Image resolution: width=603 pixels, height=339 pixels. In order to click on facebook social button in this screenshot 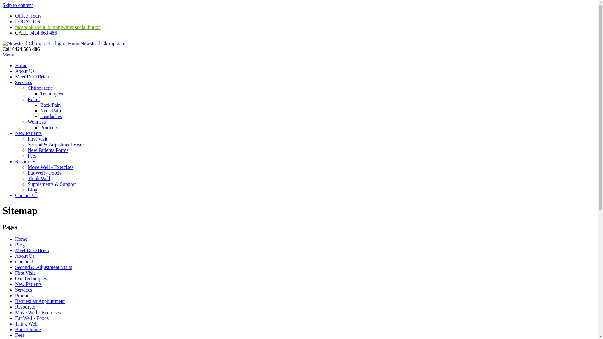, I will do `click(38, 27)`.